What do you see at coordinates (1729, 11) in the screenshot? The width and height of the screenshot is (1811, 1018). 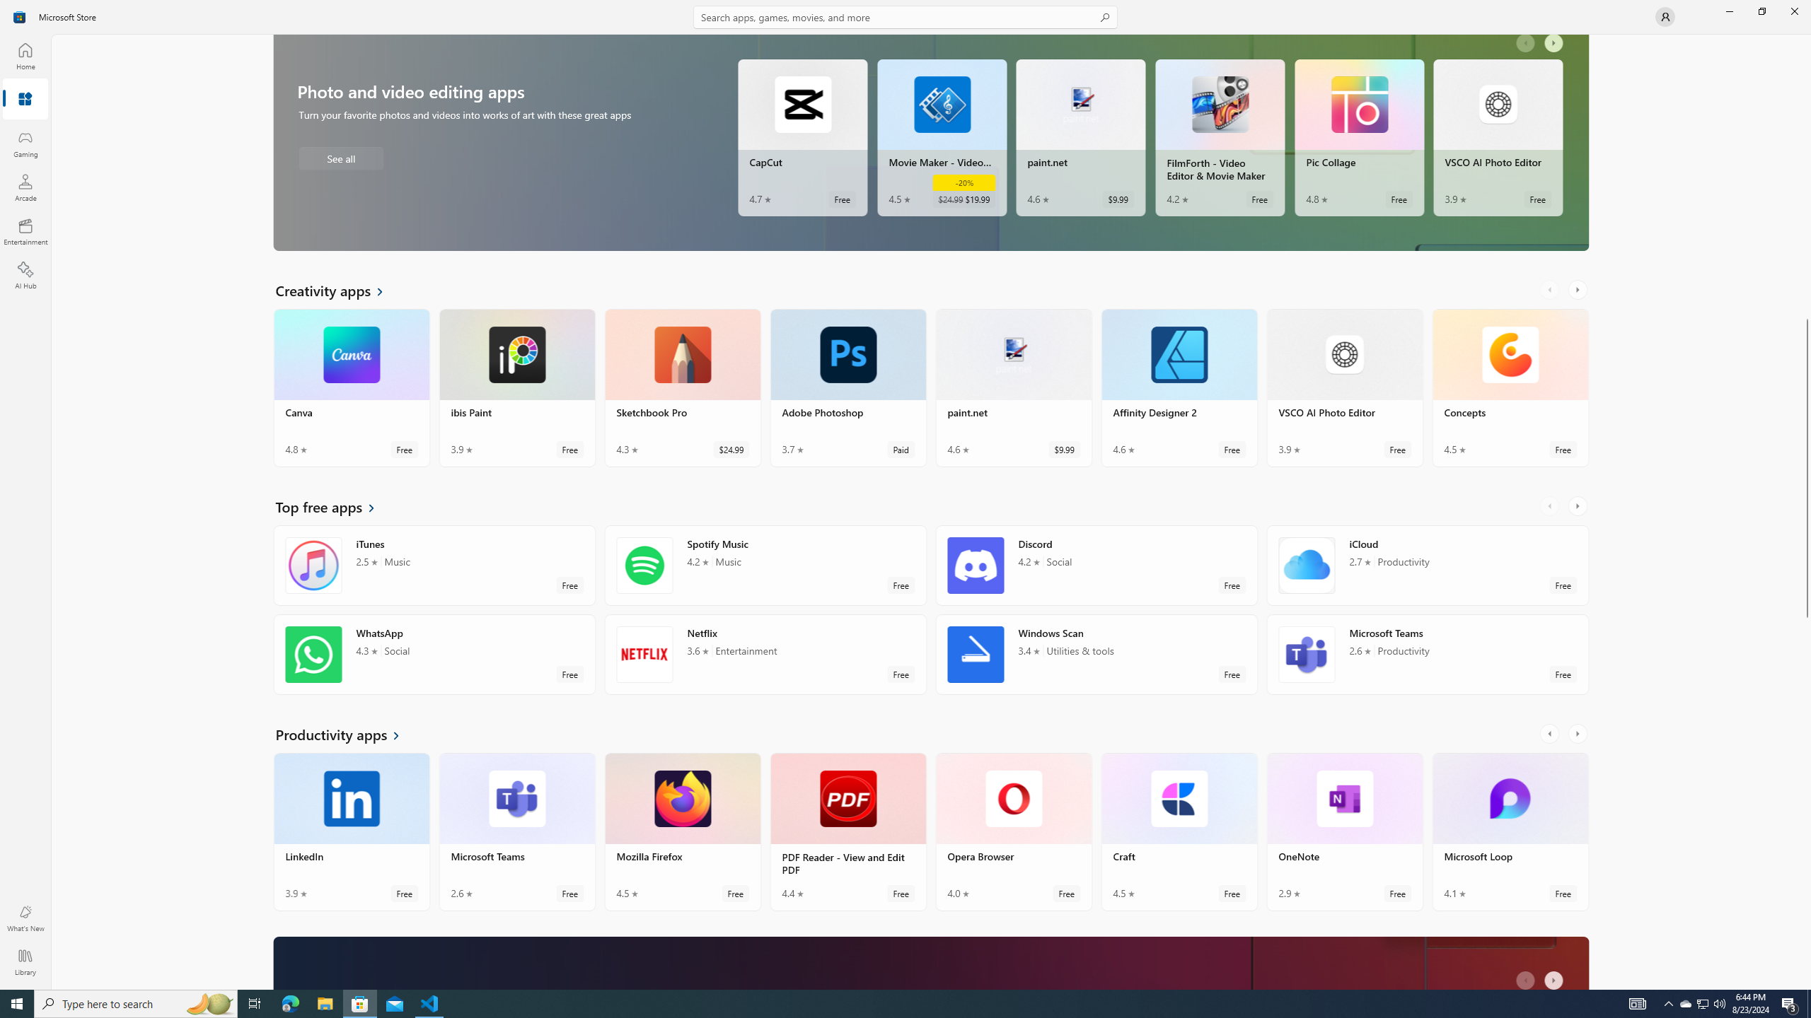 I see `Minimize Microsoft Store` at bounding box center [1729, 11].